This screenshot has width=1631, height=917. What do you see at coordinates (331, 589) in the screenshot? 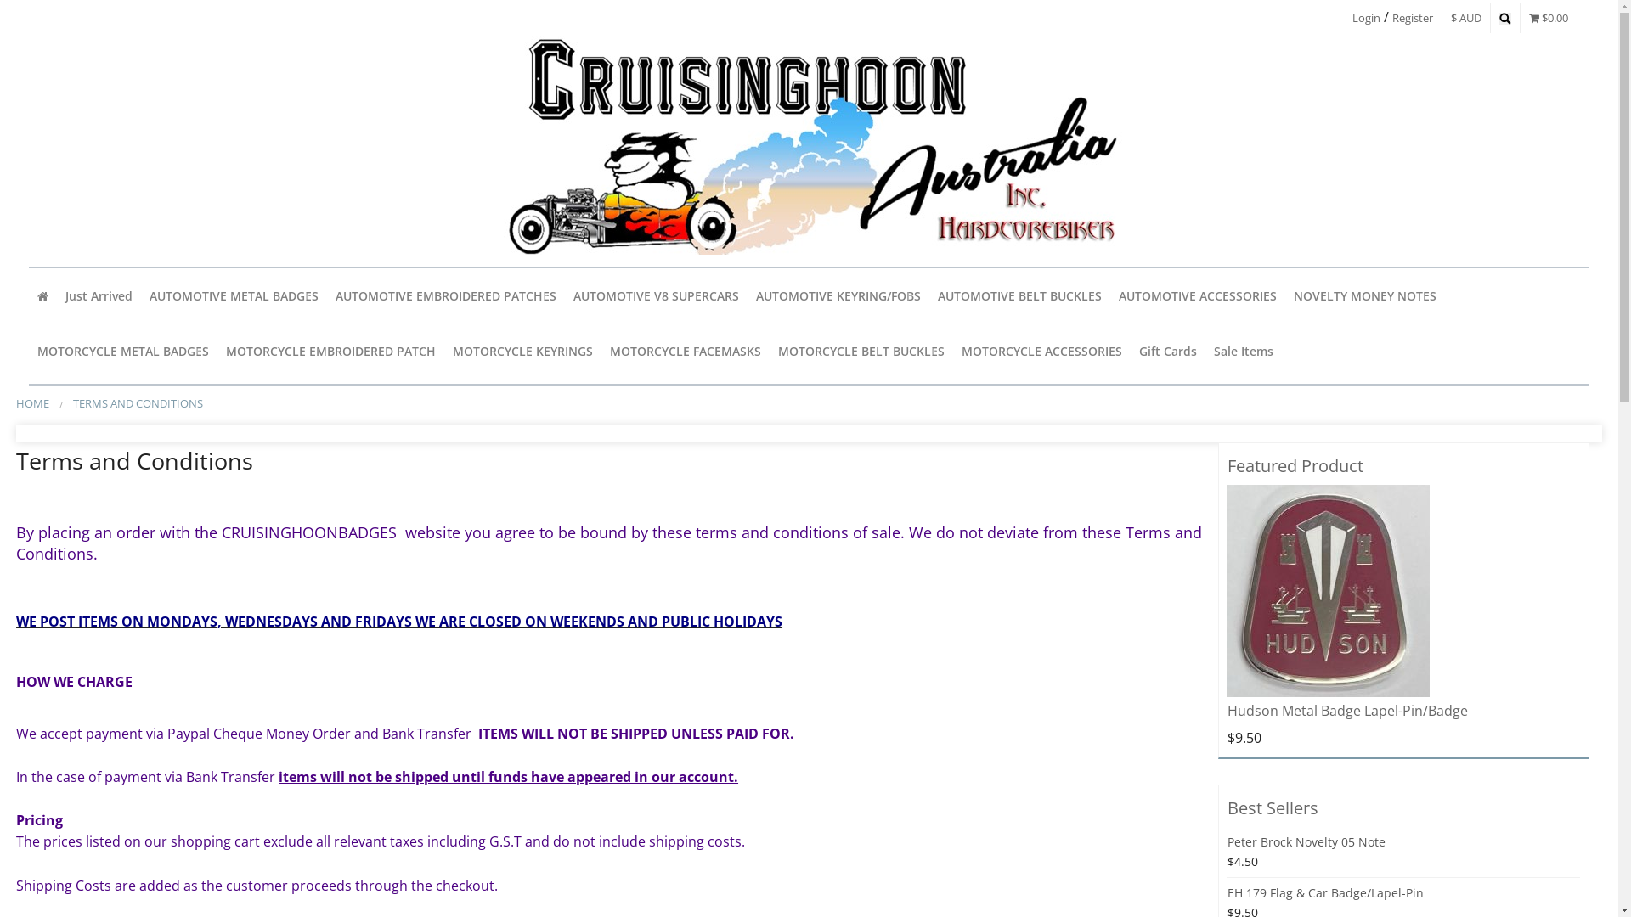
I see `LADY BIKER` at bounding box center [331, 589].